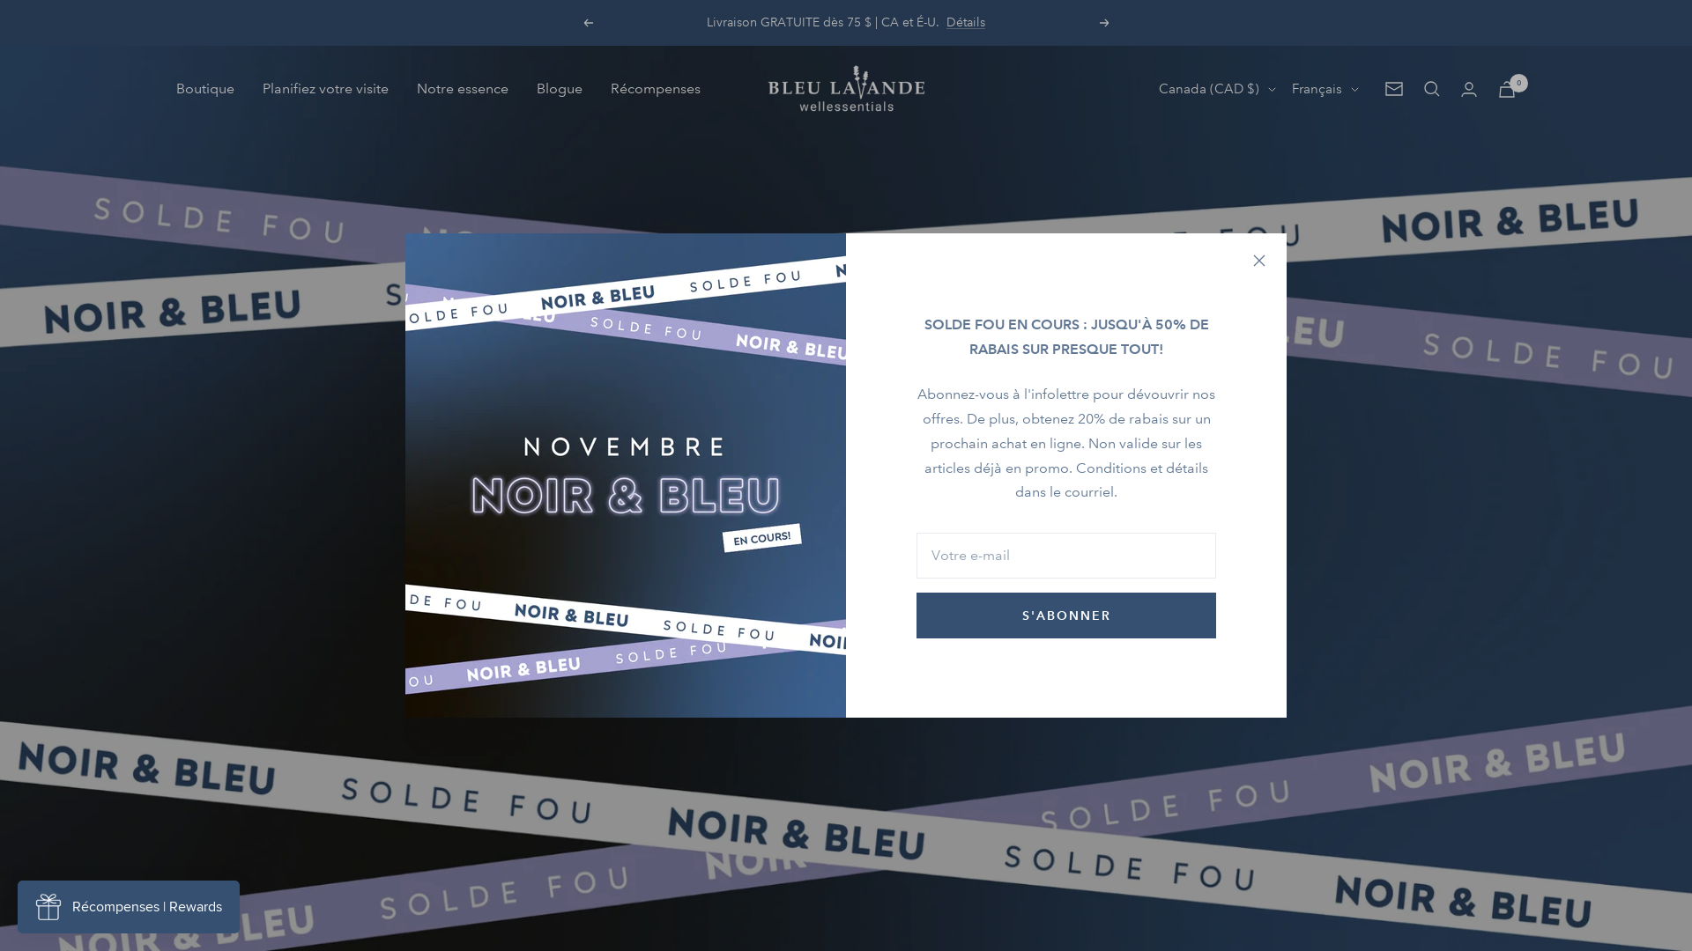  What do you see at coordinates (1318, 151) in the screenshot?
I see `fr` at bounding box center [1318, 151].